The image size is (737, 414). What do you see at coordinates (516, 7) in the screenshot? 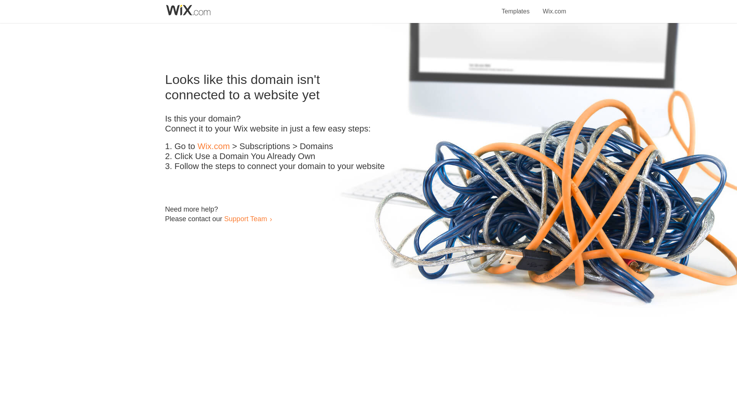
I see `Templates` at bounding box center [516, 7].